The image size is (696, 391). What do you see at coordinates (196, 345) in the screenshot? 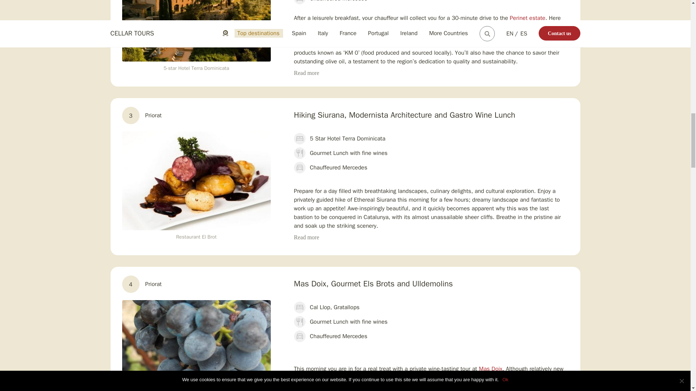
I see `Garnacha Grapes, Priorat` at bounding box center [196, 345].